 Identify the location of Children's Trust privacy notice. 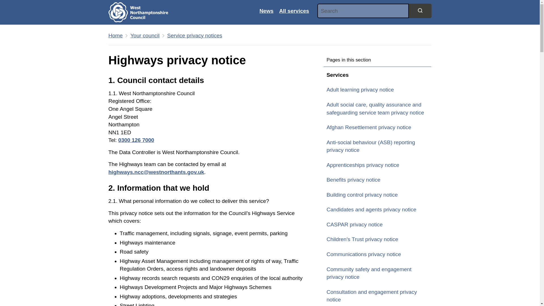
(377, 239).